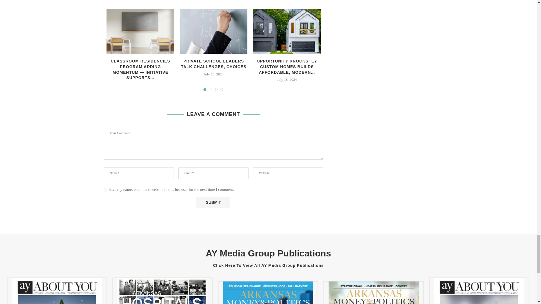  What do you see at coordinates (213, 202) in the screenshot?
I see `Submit` at bounding box center [213, 202].